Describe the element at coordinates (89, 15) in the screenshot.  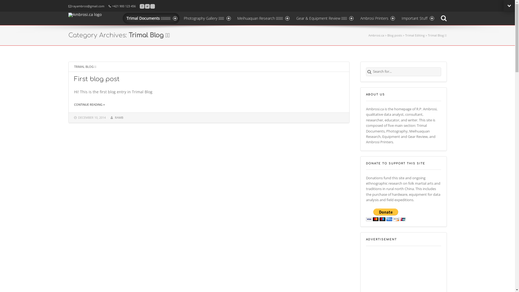
I see `Ambrosi.ca
Ambrosi.ca Trimal Documents & Consulting` at that location.